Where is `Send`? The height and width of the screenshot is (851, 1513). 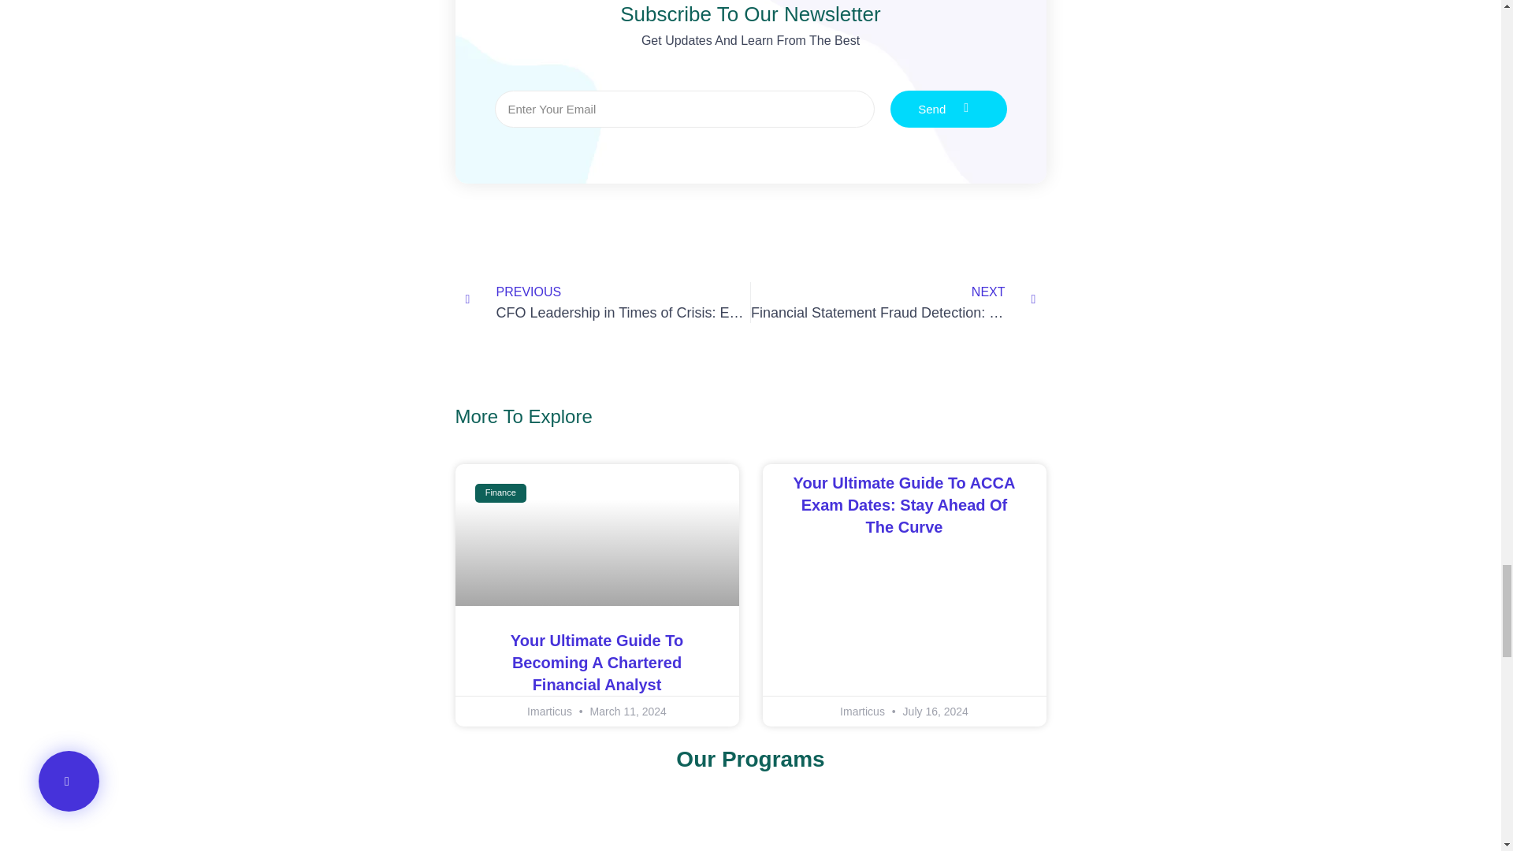 Send is located at coordinates (949, 109).